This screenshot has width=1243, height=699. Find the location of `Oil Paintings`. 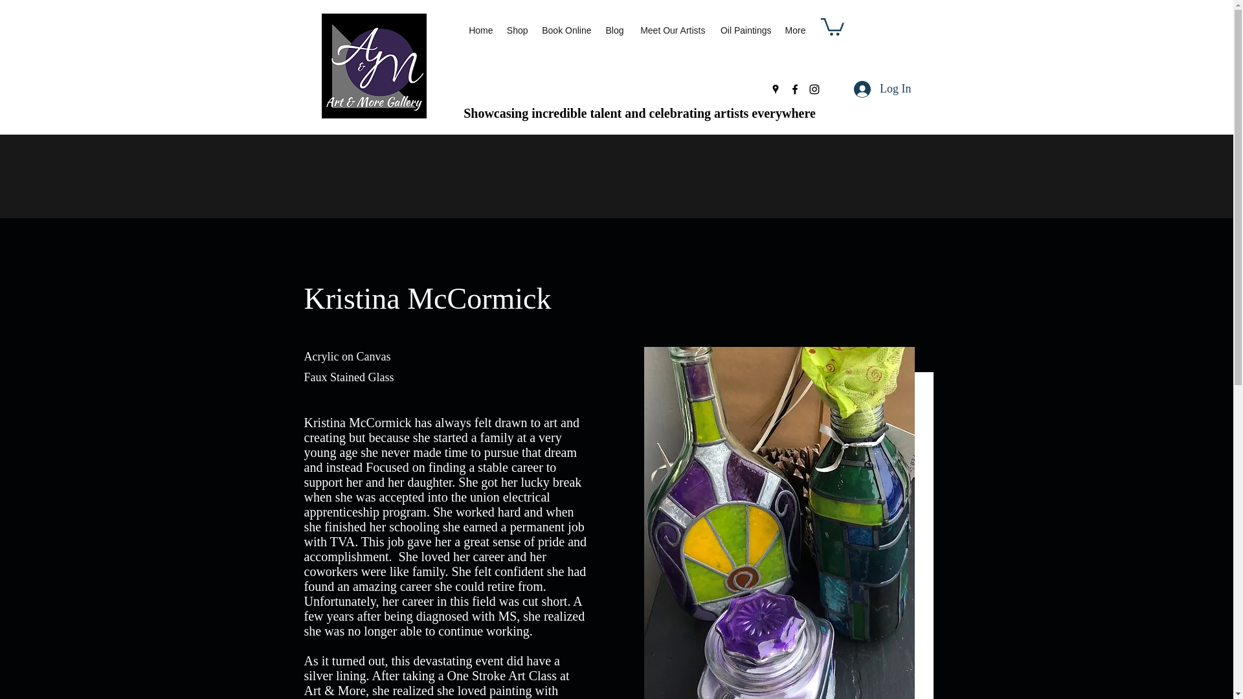

Oil Paintings is located at coordinates (745, 30).